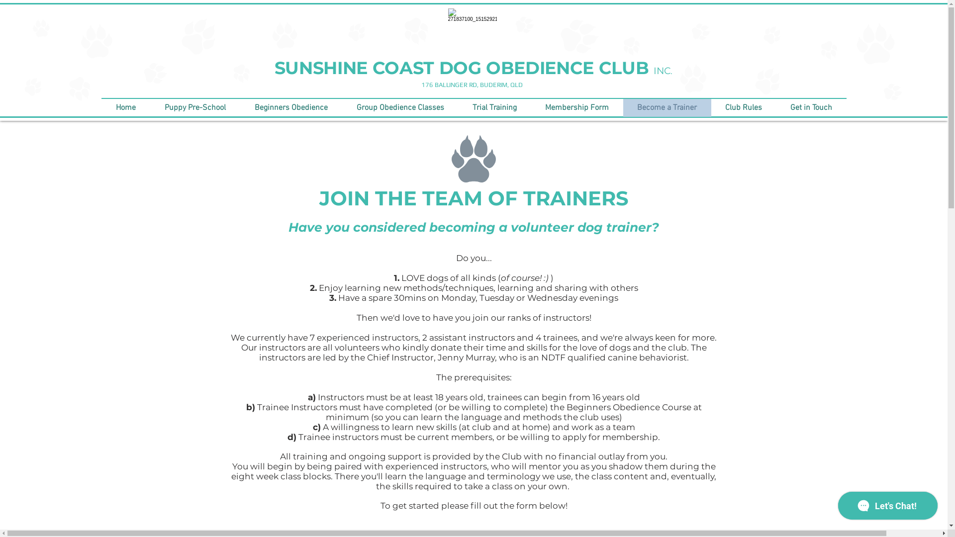  I want to click on Trial Training, so click(495, 108).